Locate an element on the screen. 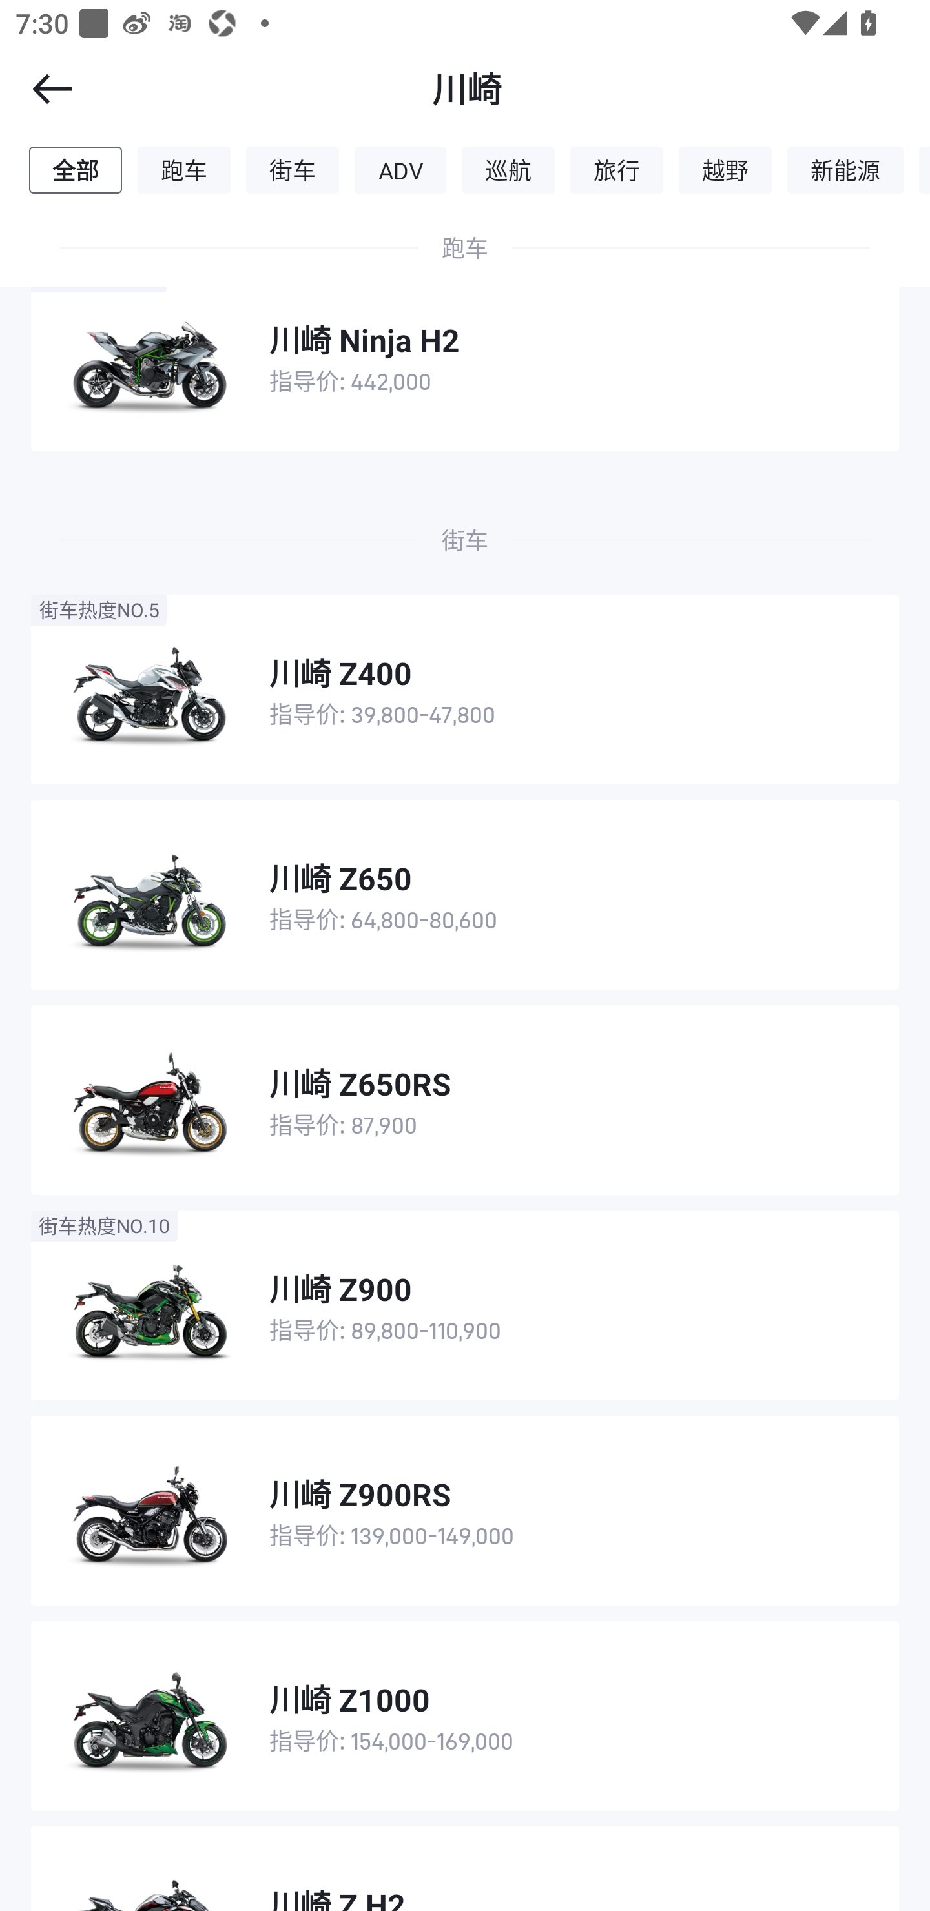 This screenshot has width=930, height=1911. 川崎 Z1000 指导价: 154,000-169,000 is located at coordinates (465, 1716).